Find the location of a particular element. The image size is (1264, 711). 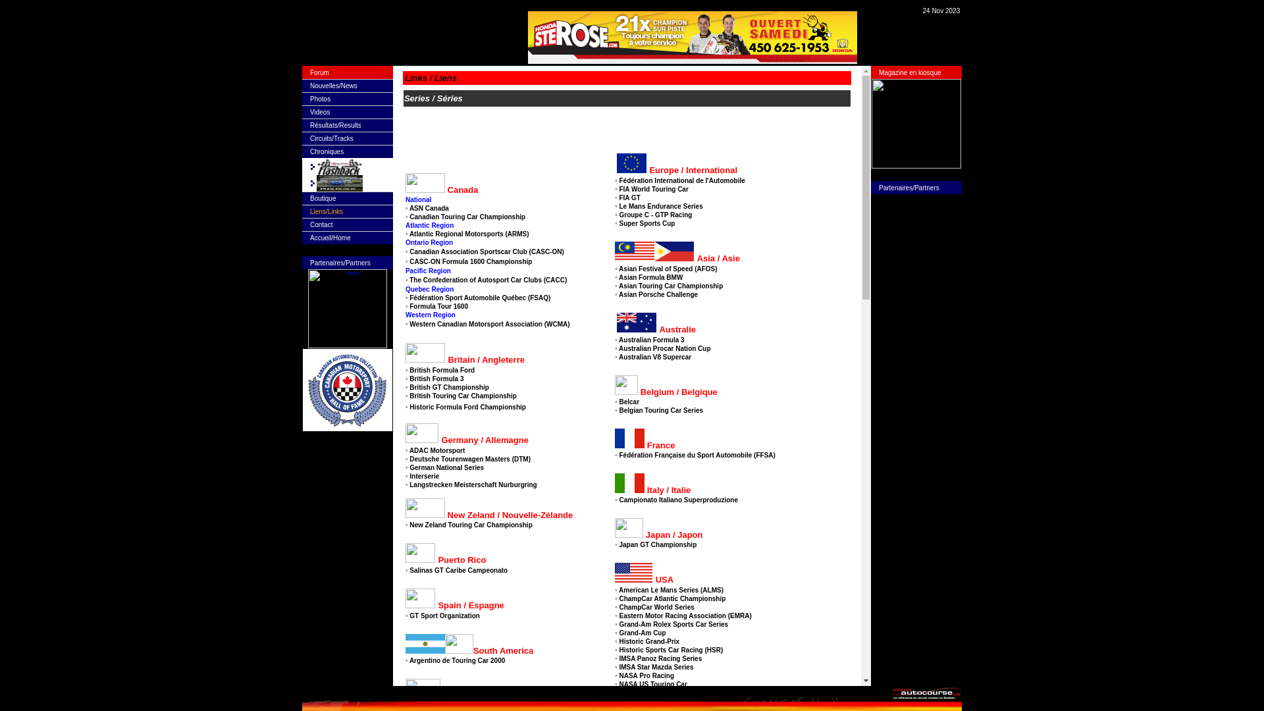

Liens/Links is located at coordinates (327, 212).